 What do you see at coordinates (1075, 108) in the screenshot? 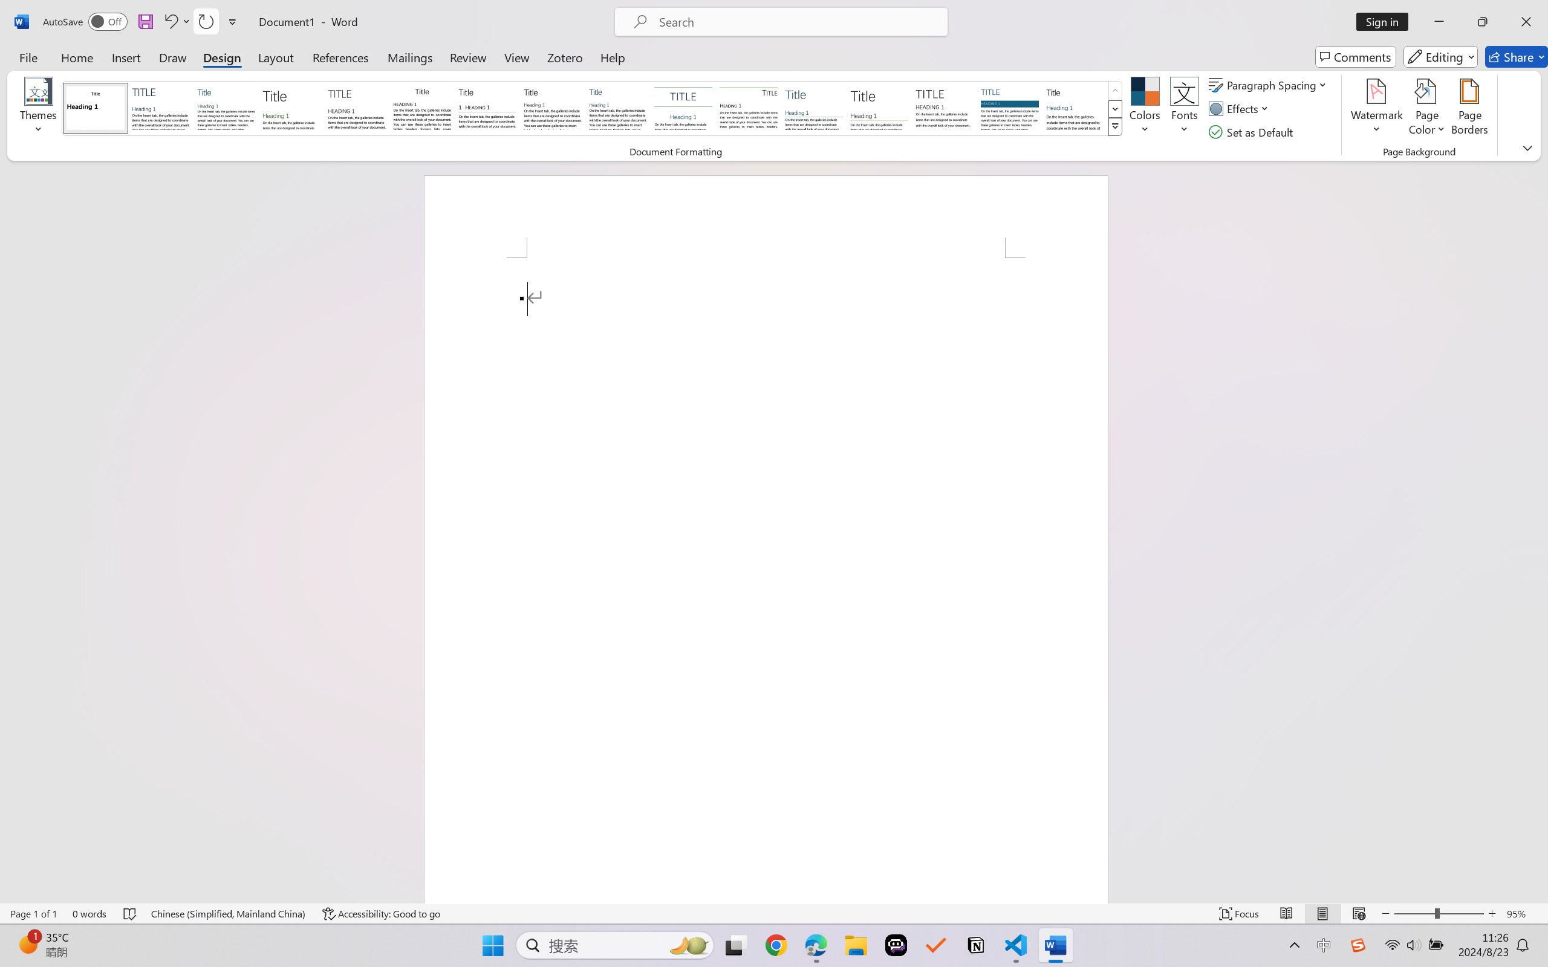
I see `Word` at bounding box center [1075, 108].